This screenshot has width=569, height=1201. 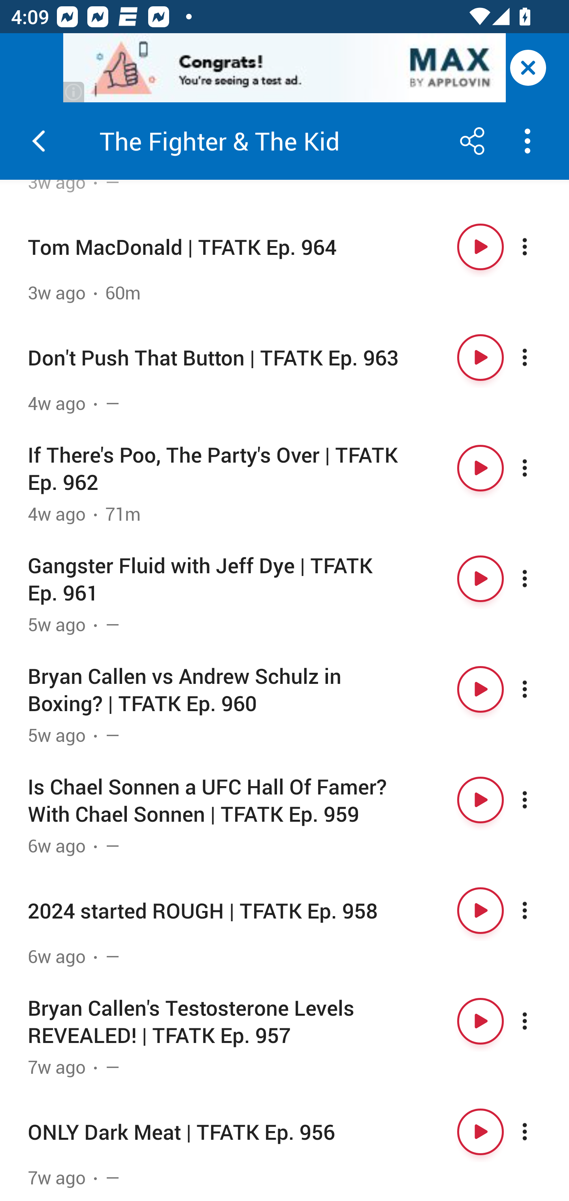 I want to click on app-monetization, so click(x=284, y=68).